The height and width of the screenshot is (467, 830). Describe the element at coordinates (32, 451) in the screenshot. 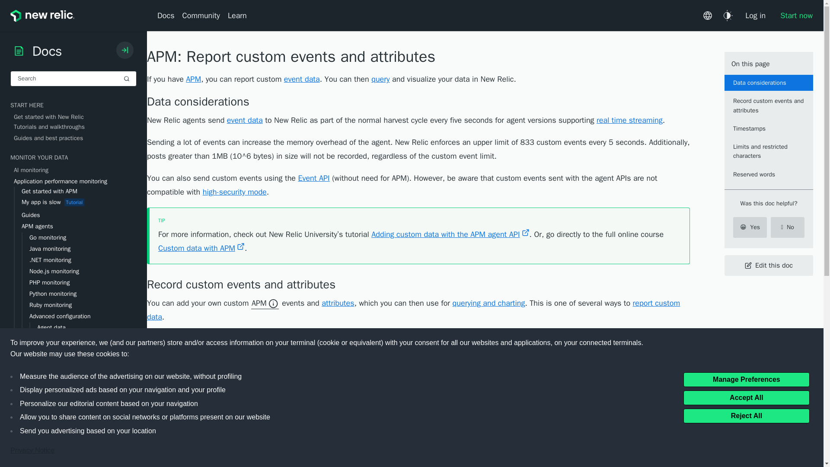

I see `Privacy Notice` at that location.